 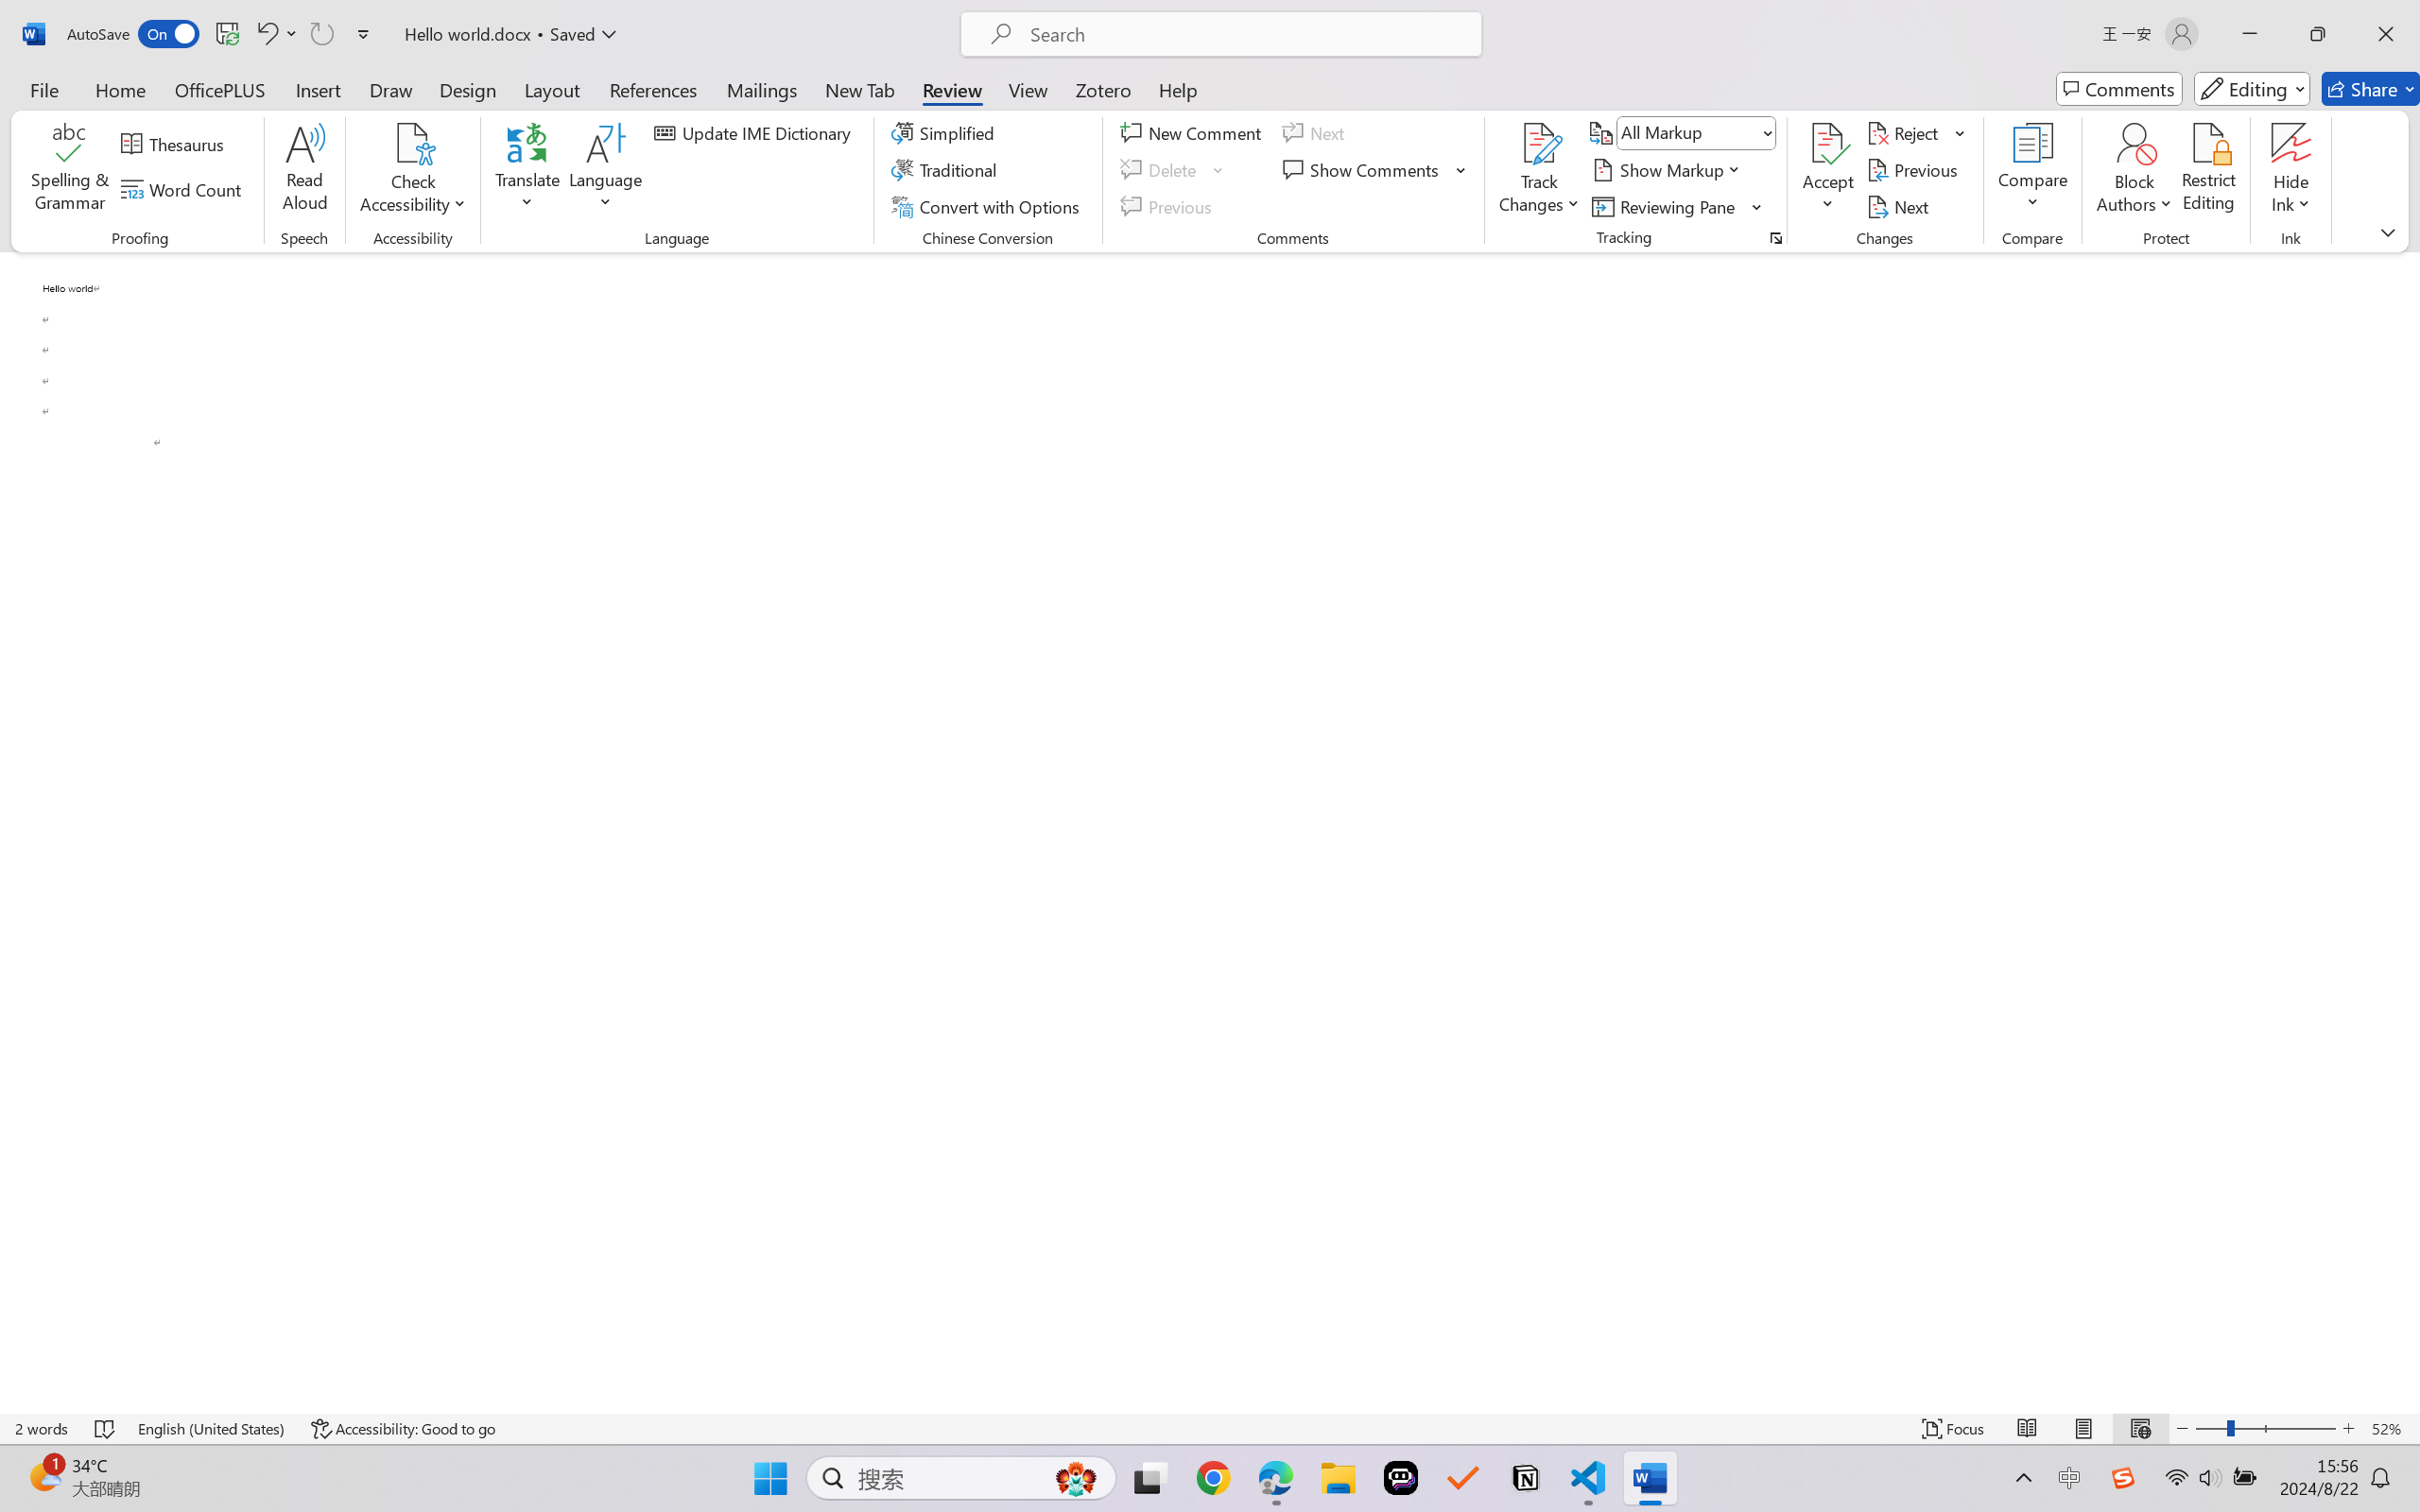 I want to click on Check Accessibility, so click(x=413, y=143).